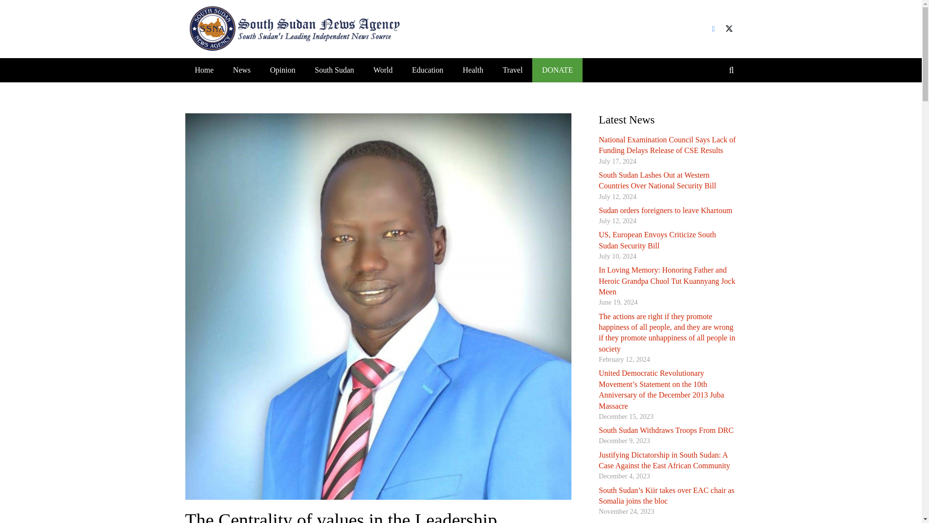 The height and width of the screenshot is (523, 929). I want to click on Travel, so click(513, 70).